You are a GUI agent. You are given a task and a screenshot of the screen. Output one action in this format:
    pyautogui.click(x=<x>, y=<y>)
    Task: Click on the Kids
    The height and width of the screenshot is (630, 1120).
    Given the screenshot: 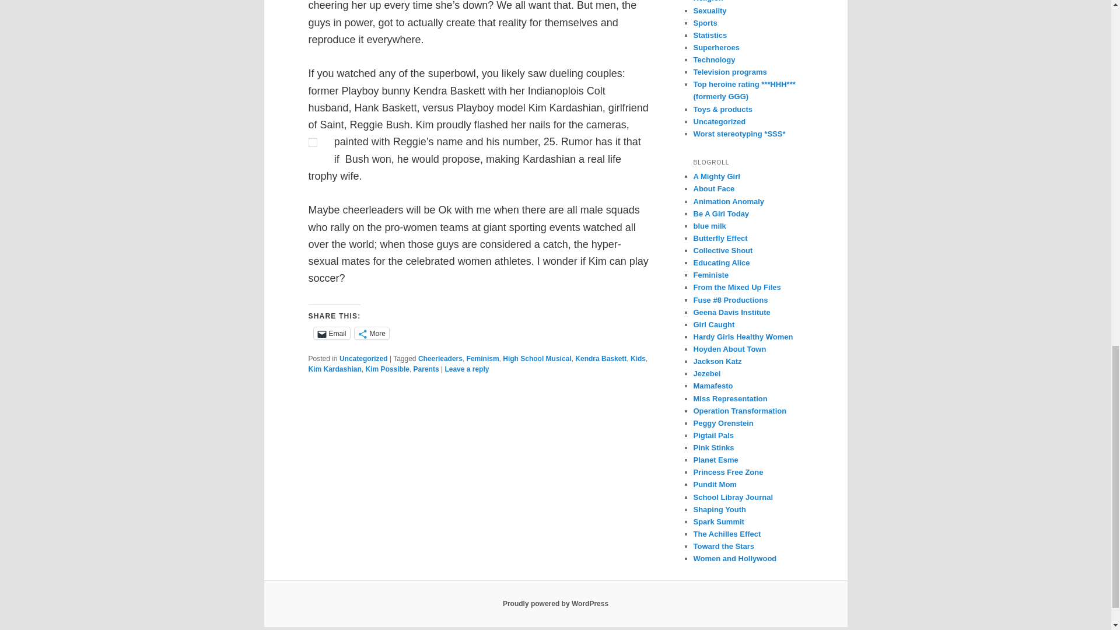 What is the action you would take?
    pyautogui.click(x=638, y=359)
    